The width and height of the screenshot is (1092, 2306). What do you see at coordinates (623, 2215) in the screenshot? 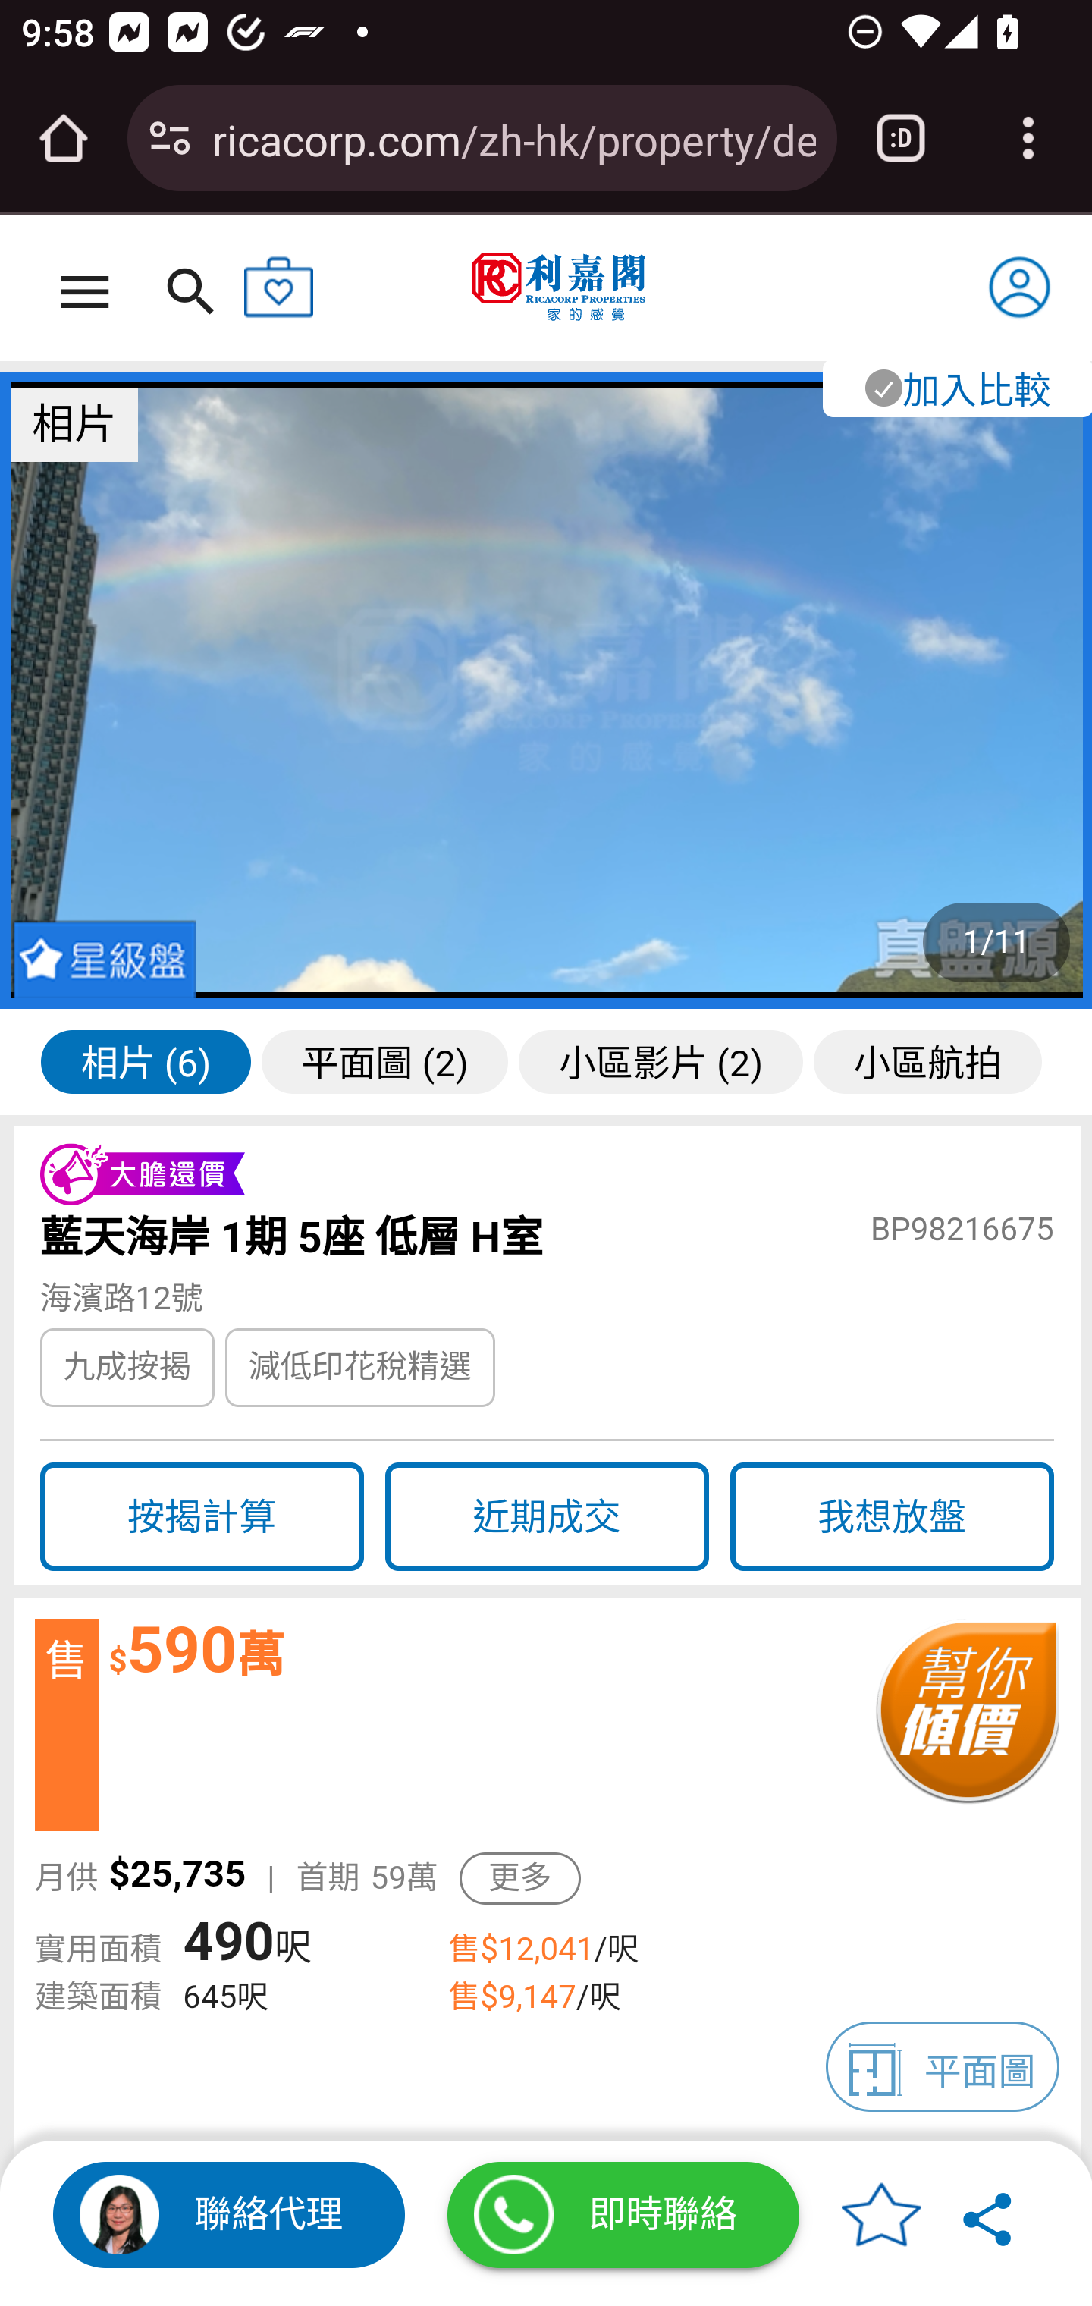
I see `whatsapp 即時聯絡` at bounding box center [623, 2215].